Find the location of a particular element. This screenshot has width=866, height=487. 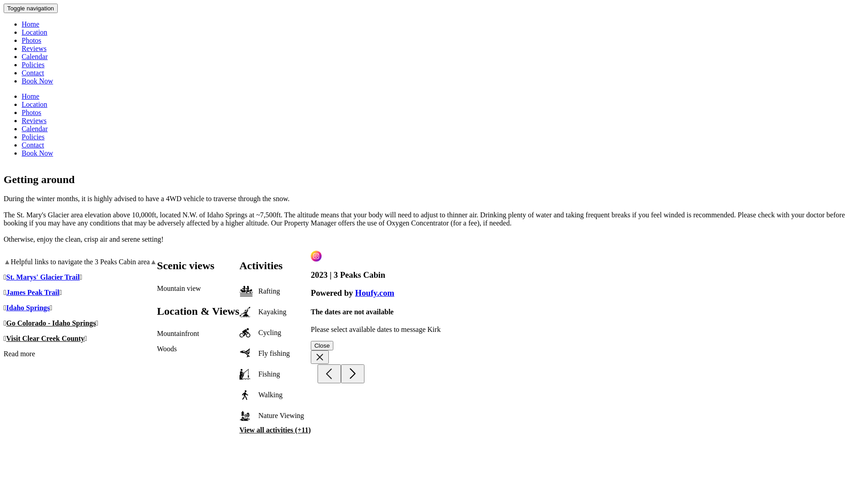

St. Marys' Glacier Trail is located at coordinates (43, 277).